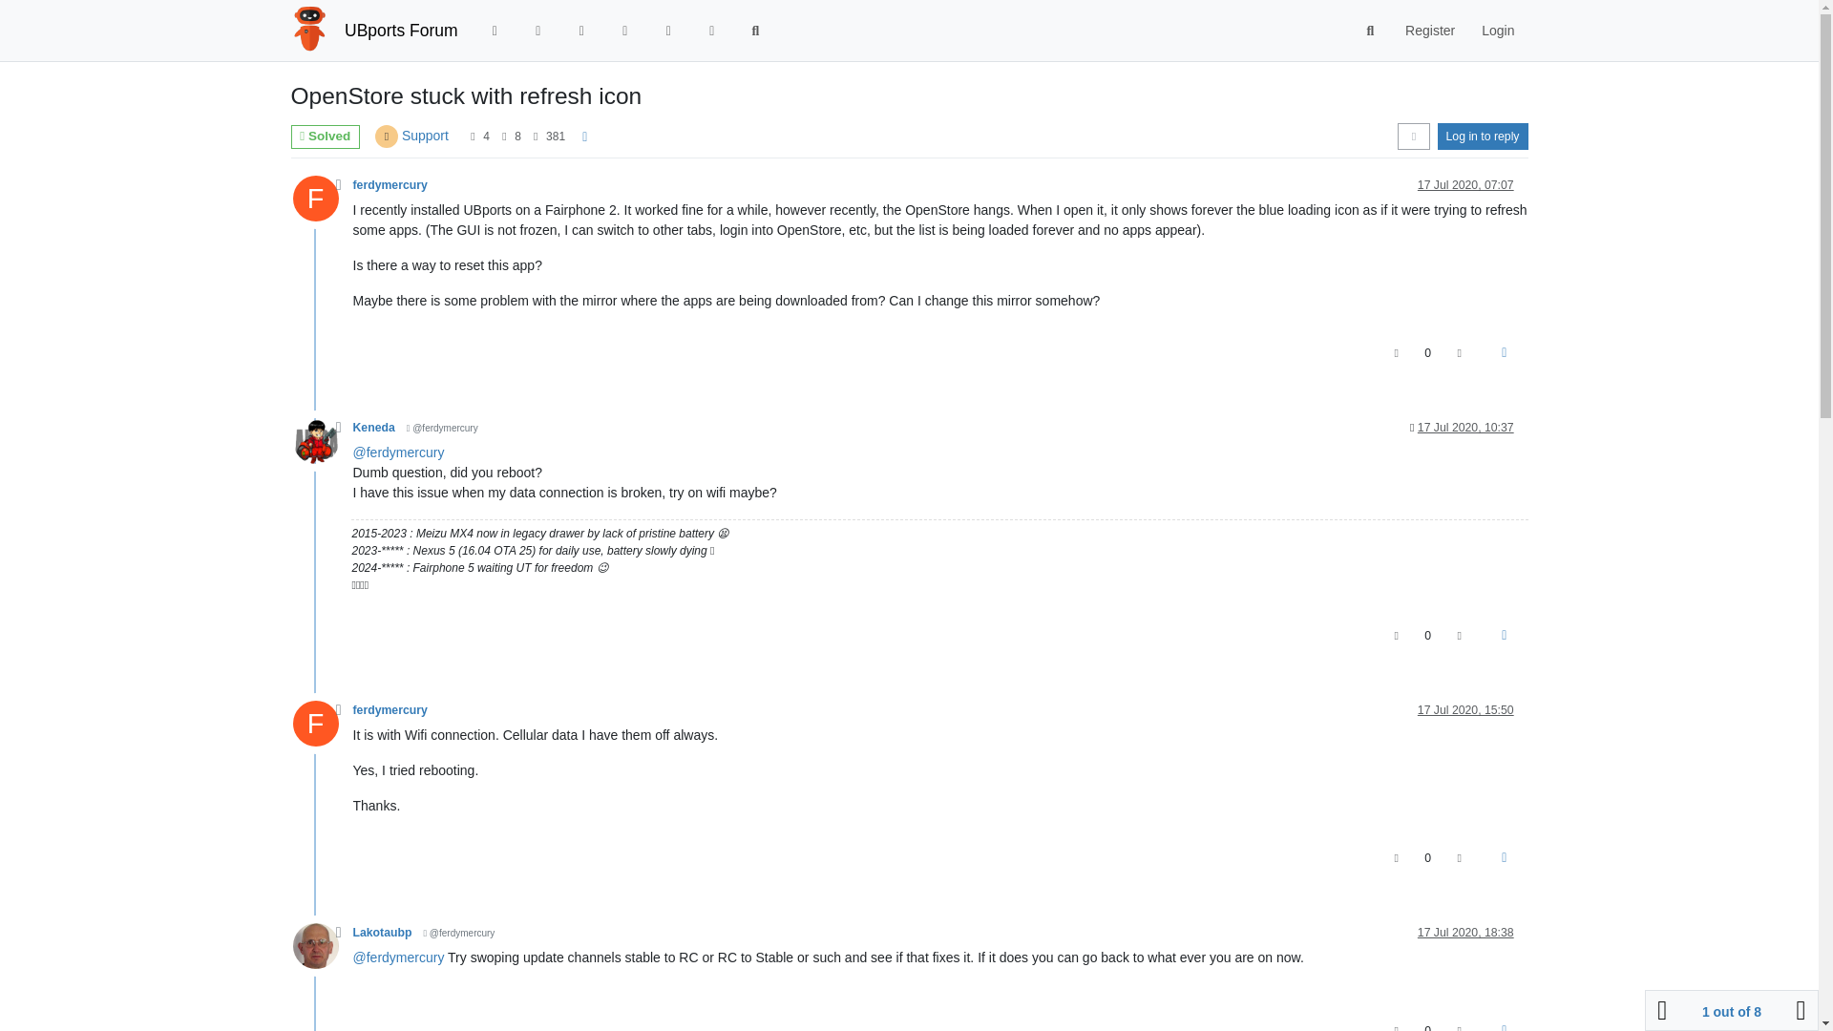 Image resolution: width=1833 pixels, height=1031 pixels. I want to click on Tags, so click(582, 31).